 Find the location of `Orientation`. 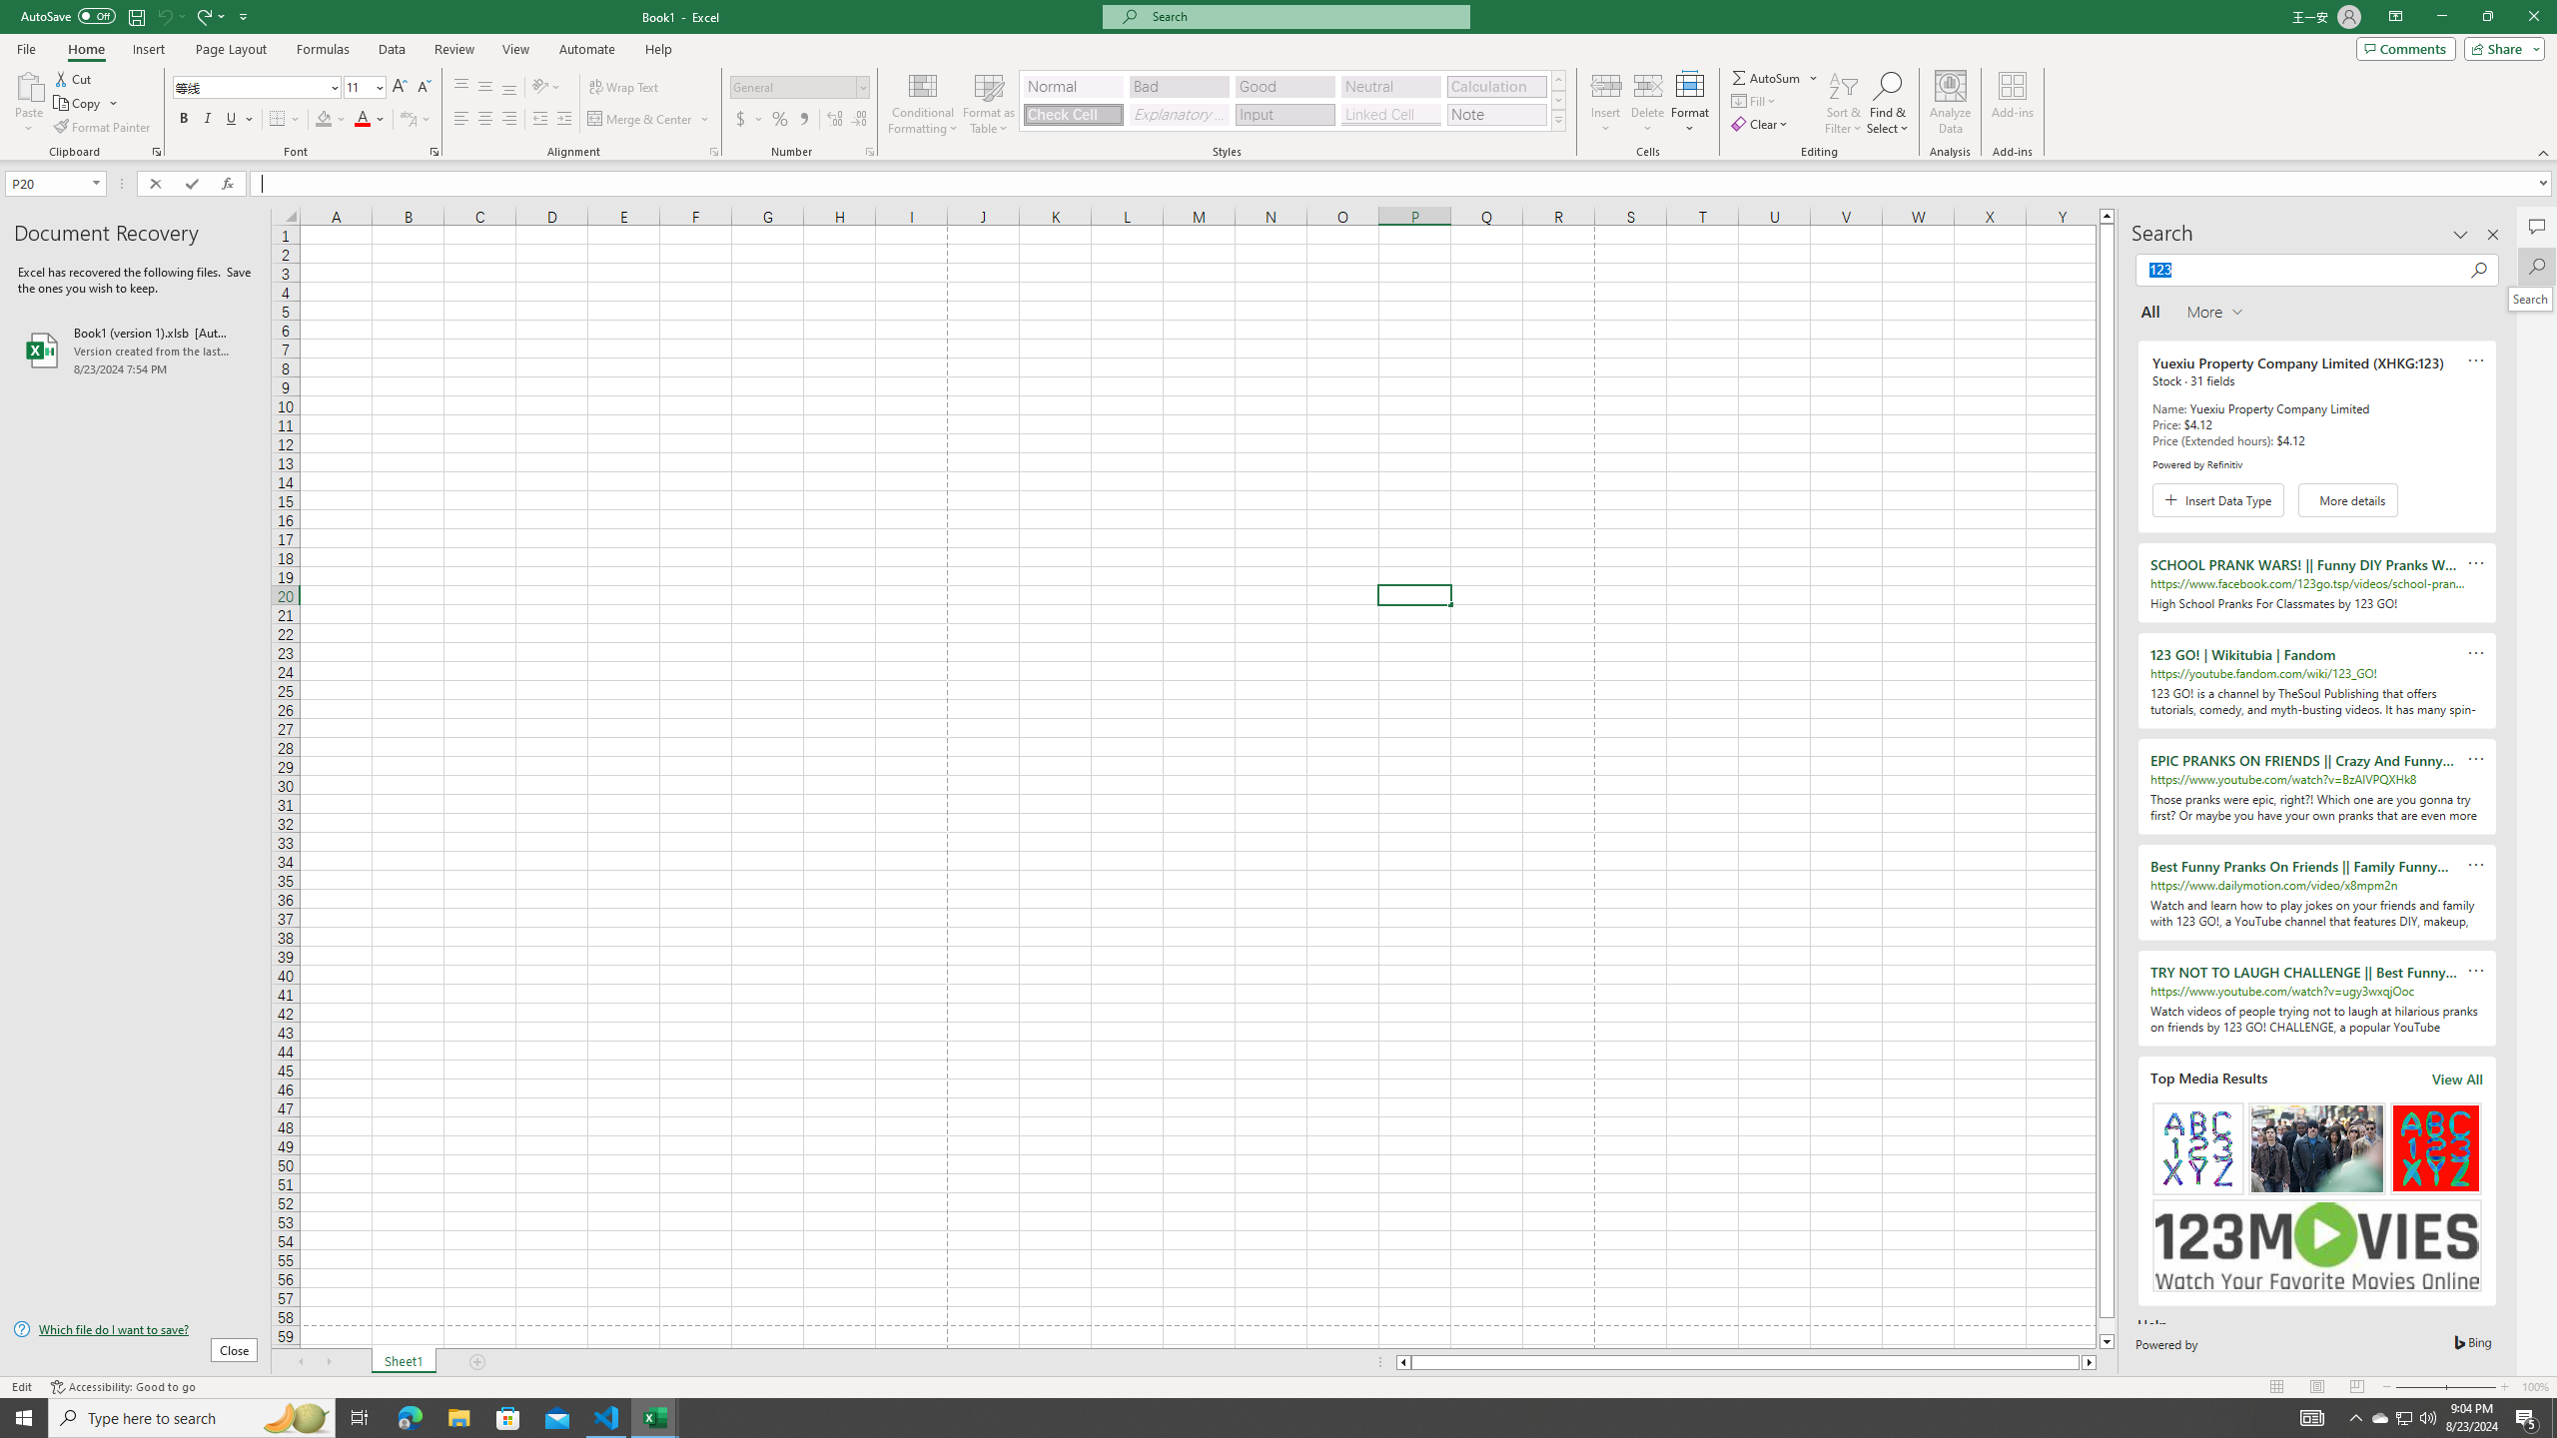

Orientation is located at coordinates (546, 88).